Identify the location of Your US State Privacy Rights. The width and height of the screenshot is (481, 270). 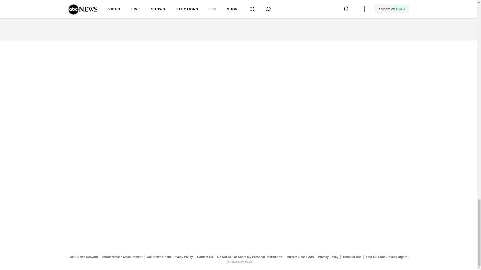
(386, 257).